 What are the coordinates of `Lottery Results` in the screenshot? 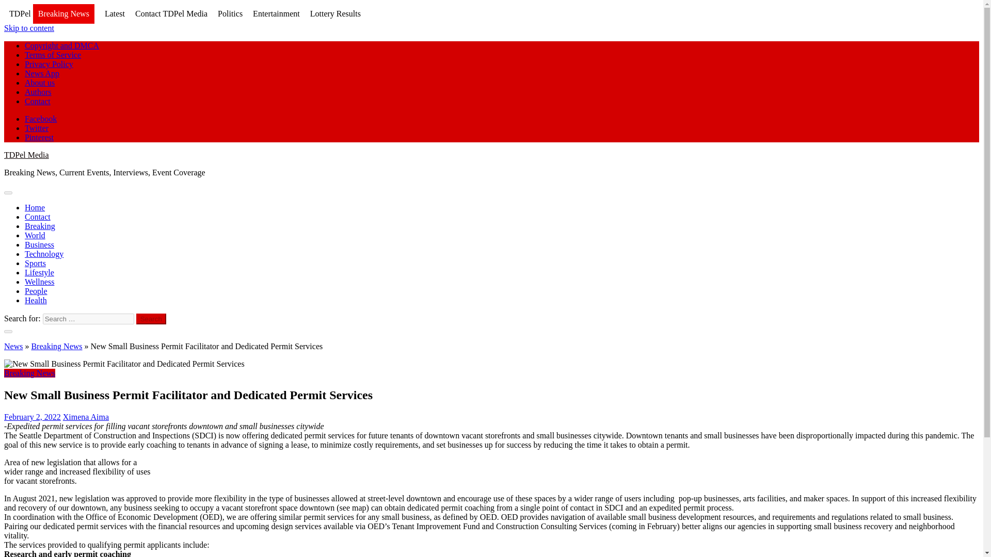 It's located at (335, 13).